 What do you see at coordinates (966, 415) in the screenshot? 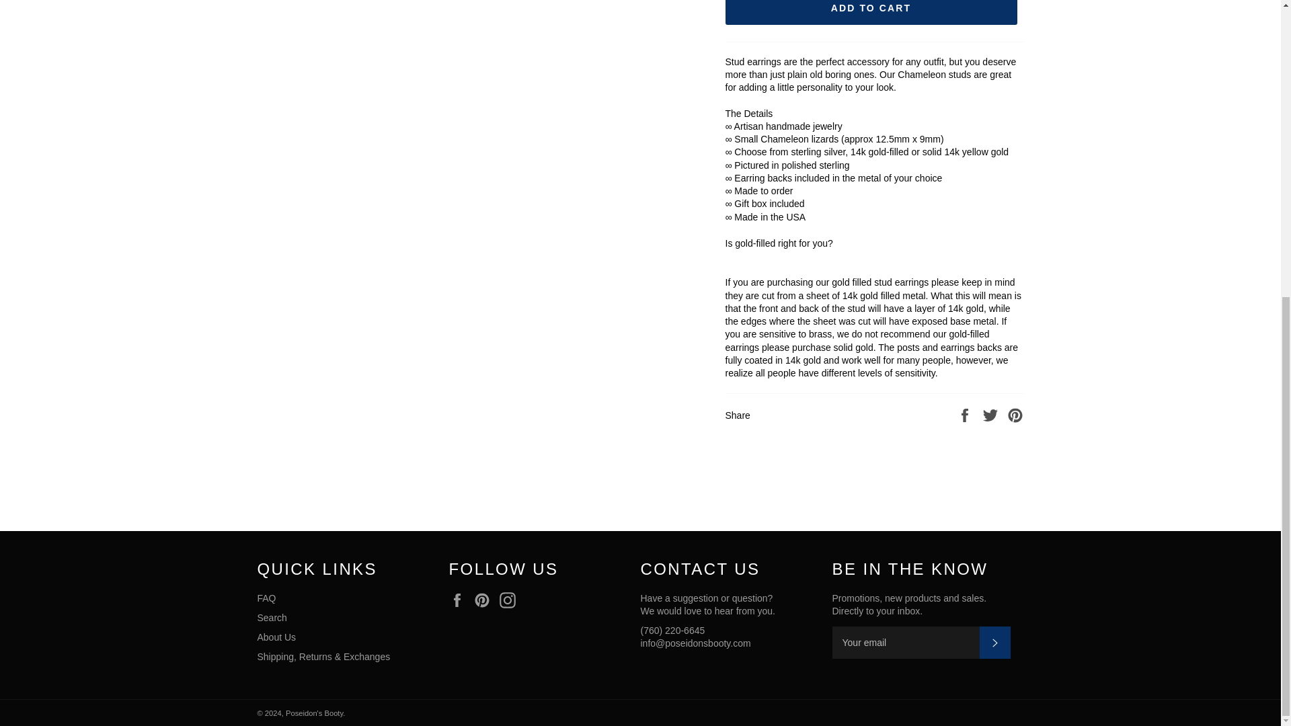
I see `Share on Facebook` at bounding box center [966, 415].